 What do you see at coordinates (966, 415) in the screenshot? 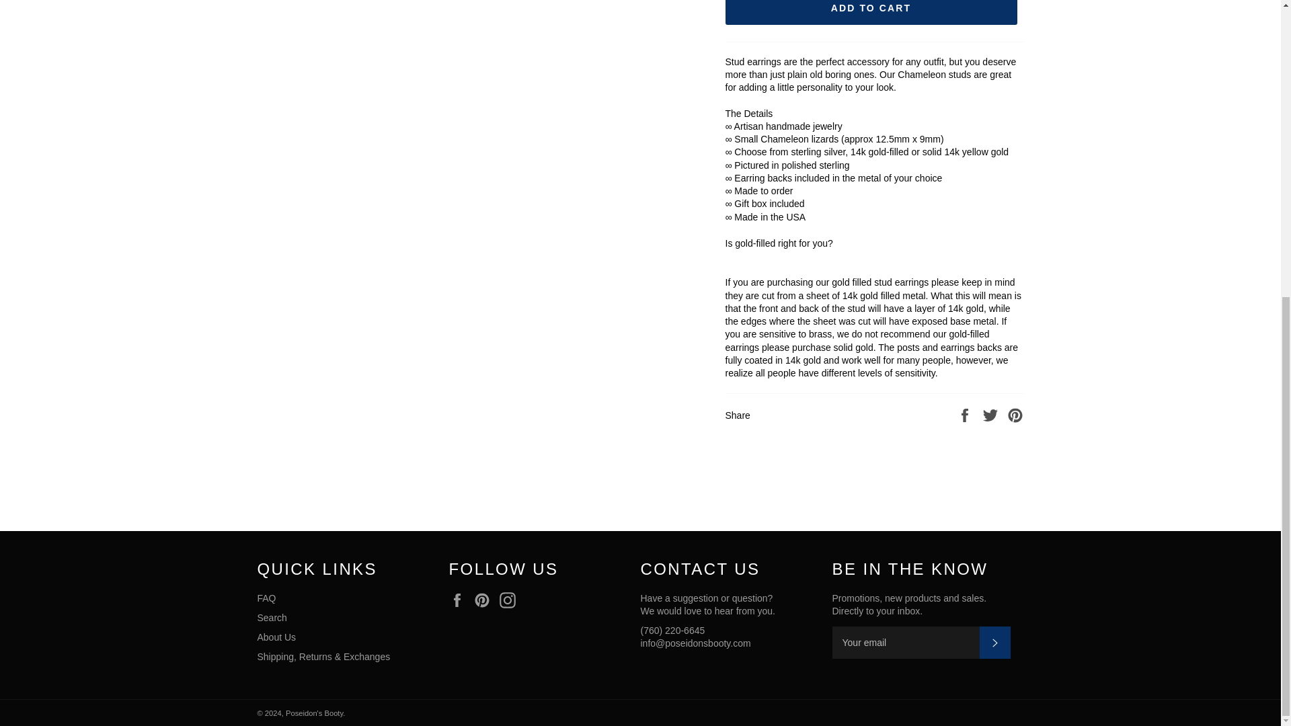
I see `Share on Facebook` at bounding box center [966, 415].